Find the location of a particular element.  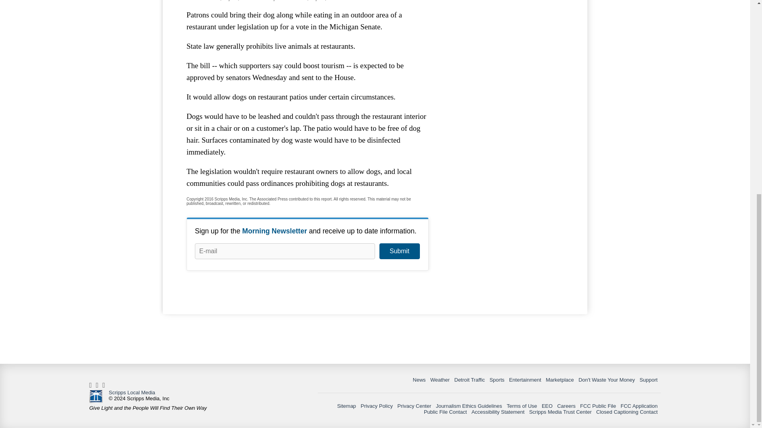

Submit is located at coordinates (399, 251).